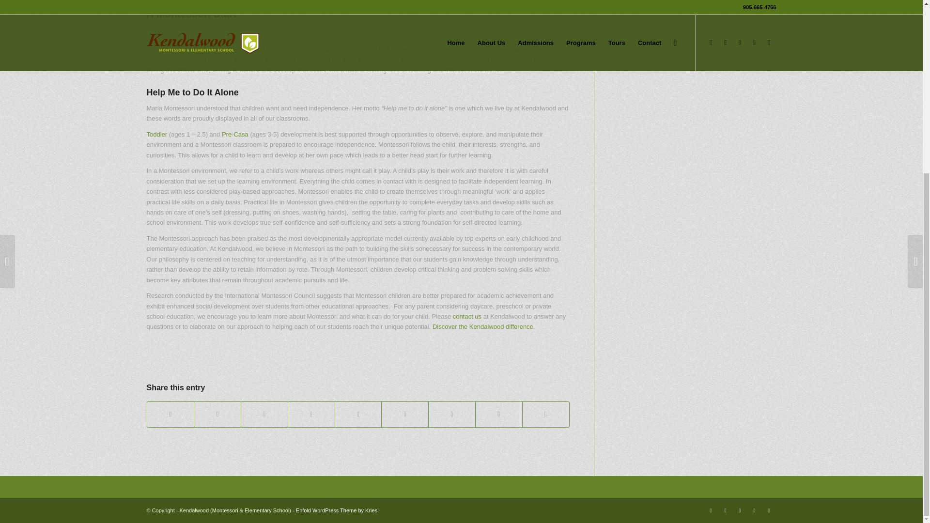  What do you see at coordinates (482, 326) in the screenshot?
I see `Discover the Kendalwood difference` at bounding box center [482, 326].